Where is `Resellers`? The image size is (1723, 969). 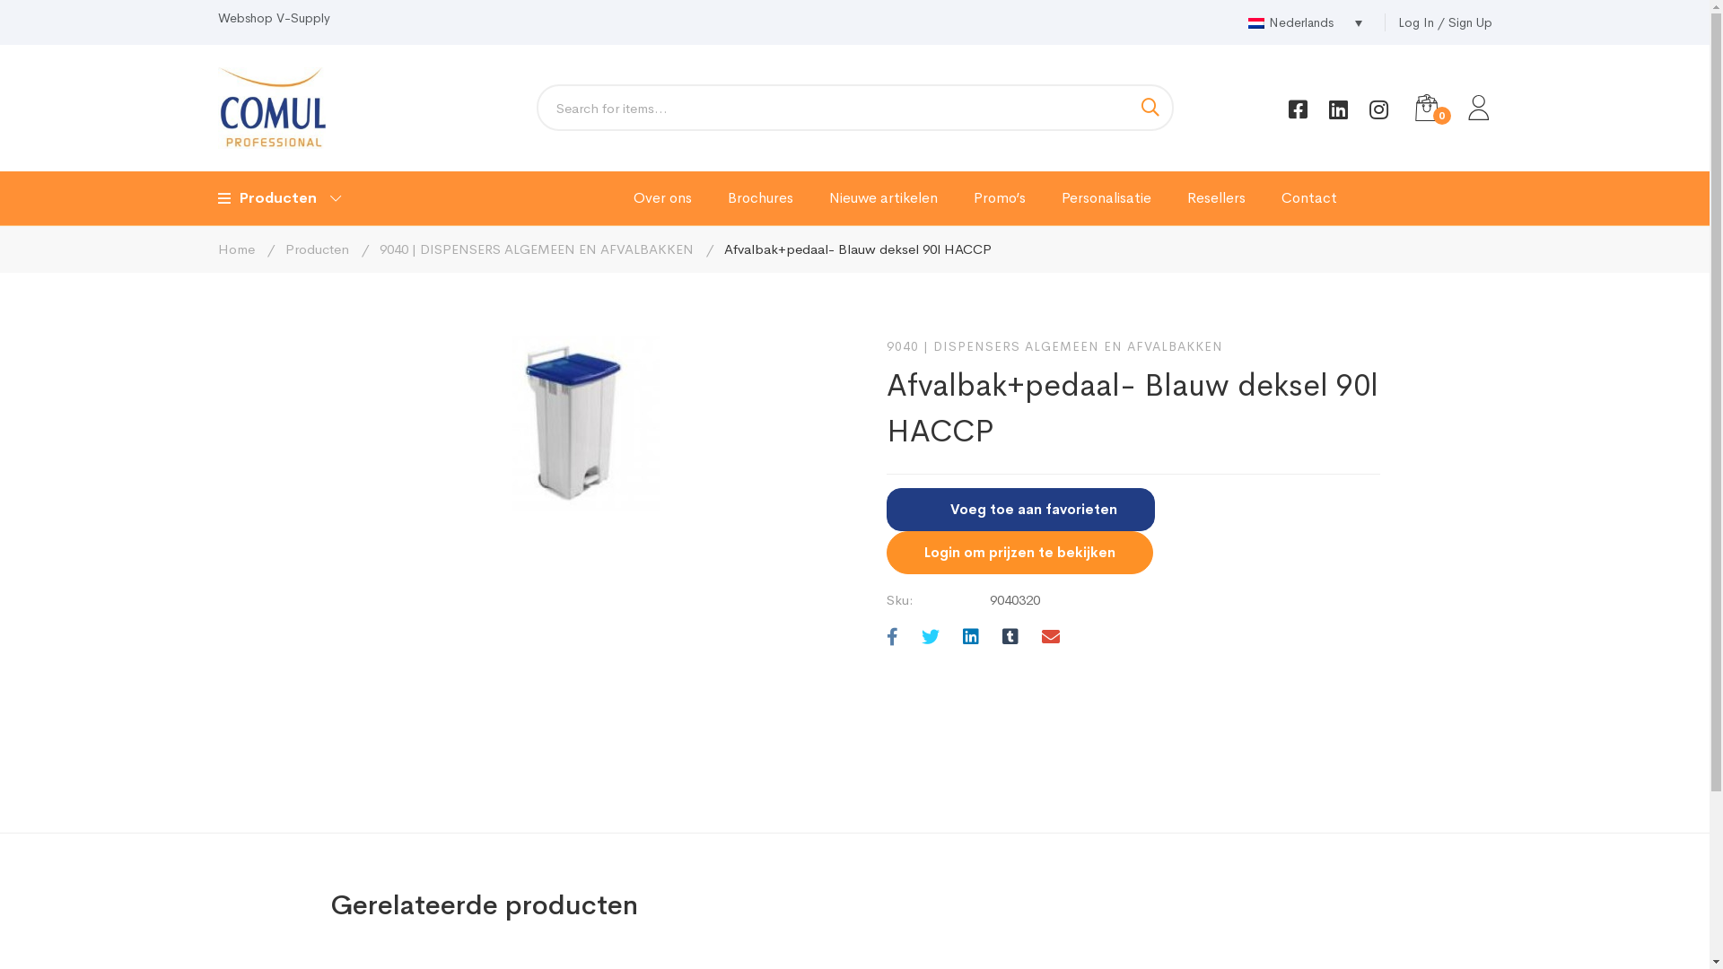 Resellers is located at coordinates (1215, 198).